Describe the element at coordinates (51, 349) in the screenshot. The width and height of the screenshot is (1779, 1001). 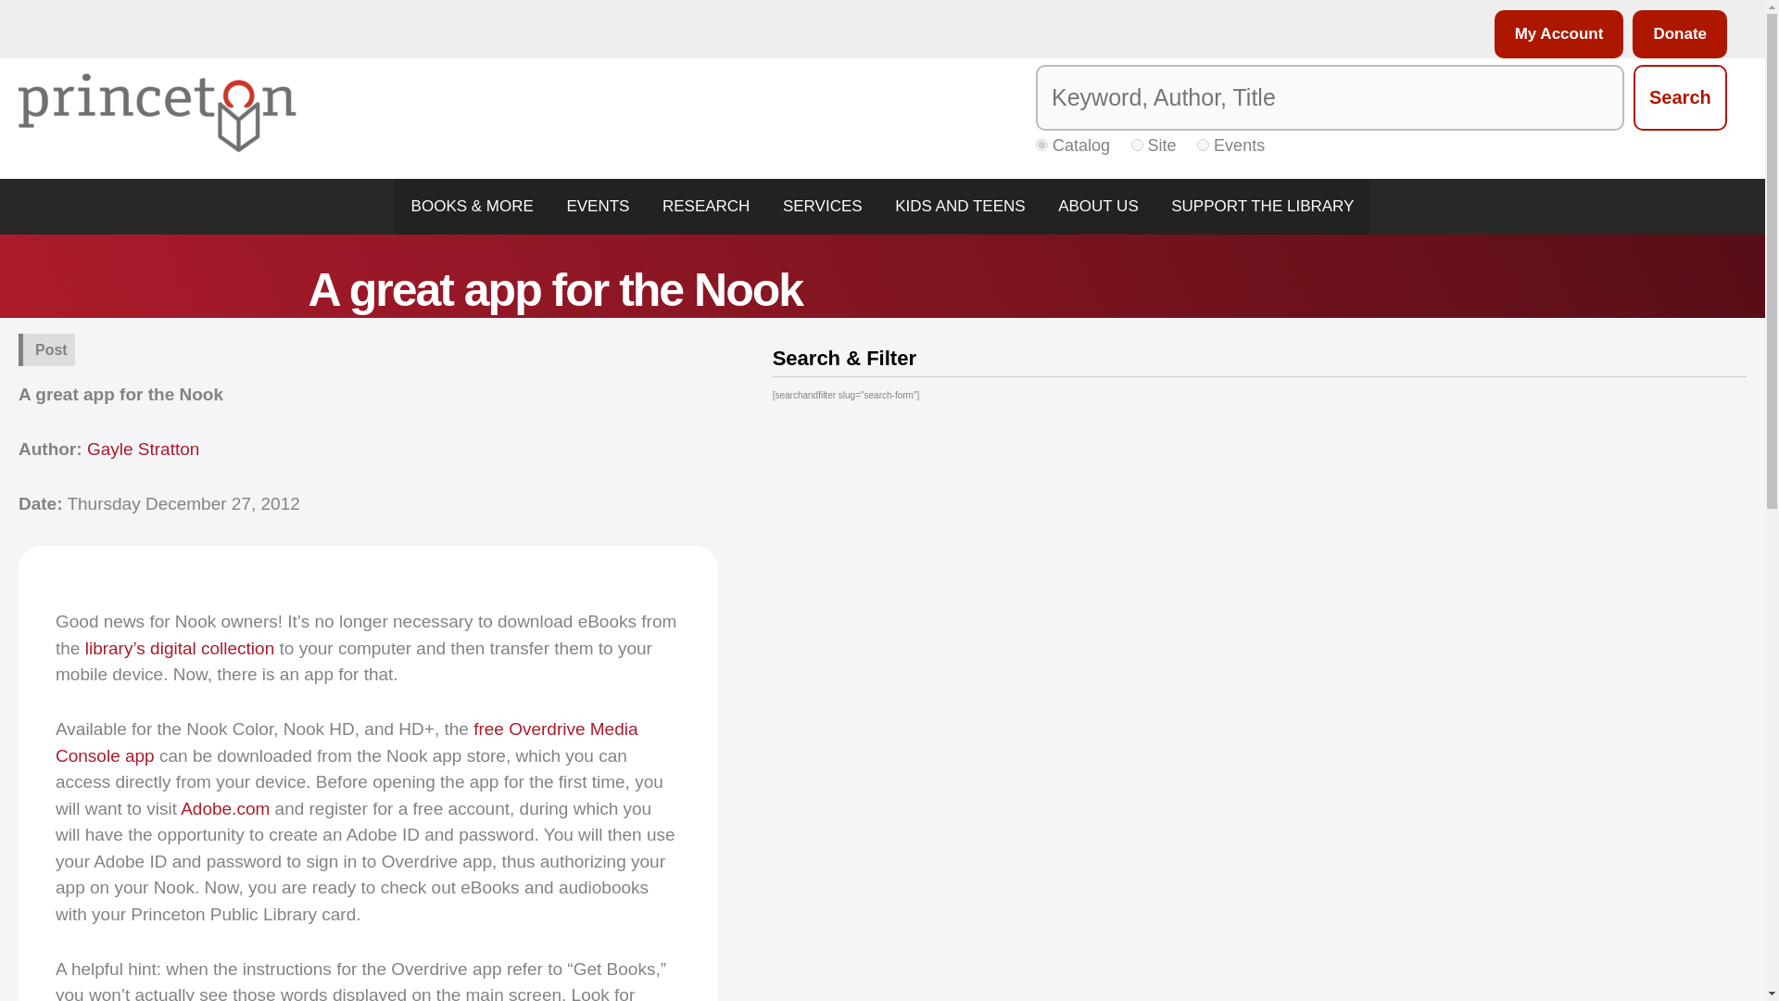
I see `Post` at that location.